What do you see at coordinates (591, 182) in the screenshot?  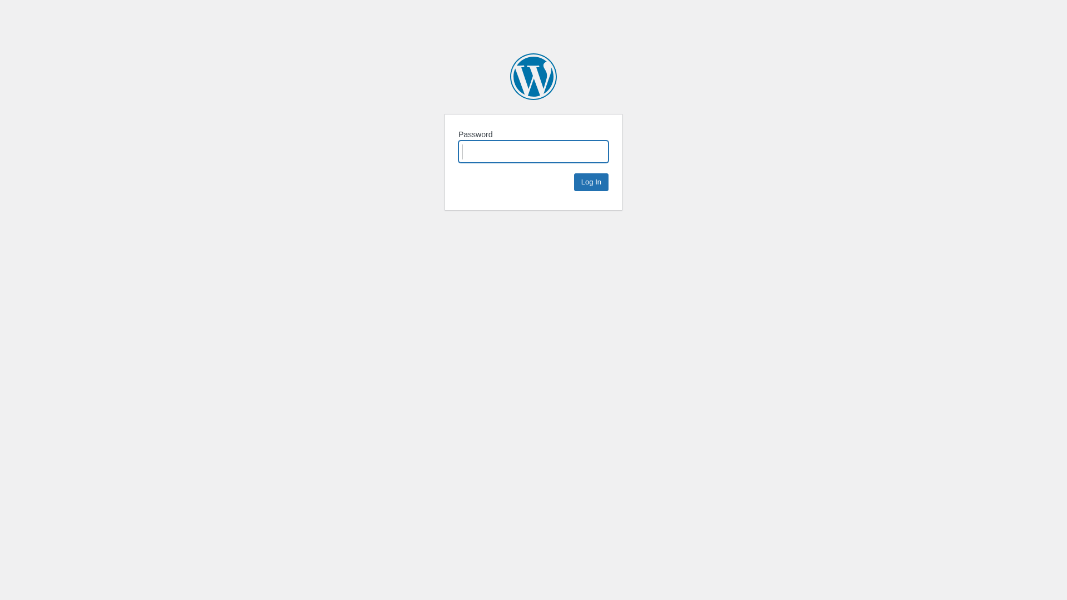 I see `Log In` at bounding box center [591, 182].